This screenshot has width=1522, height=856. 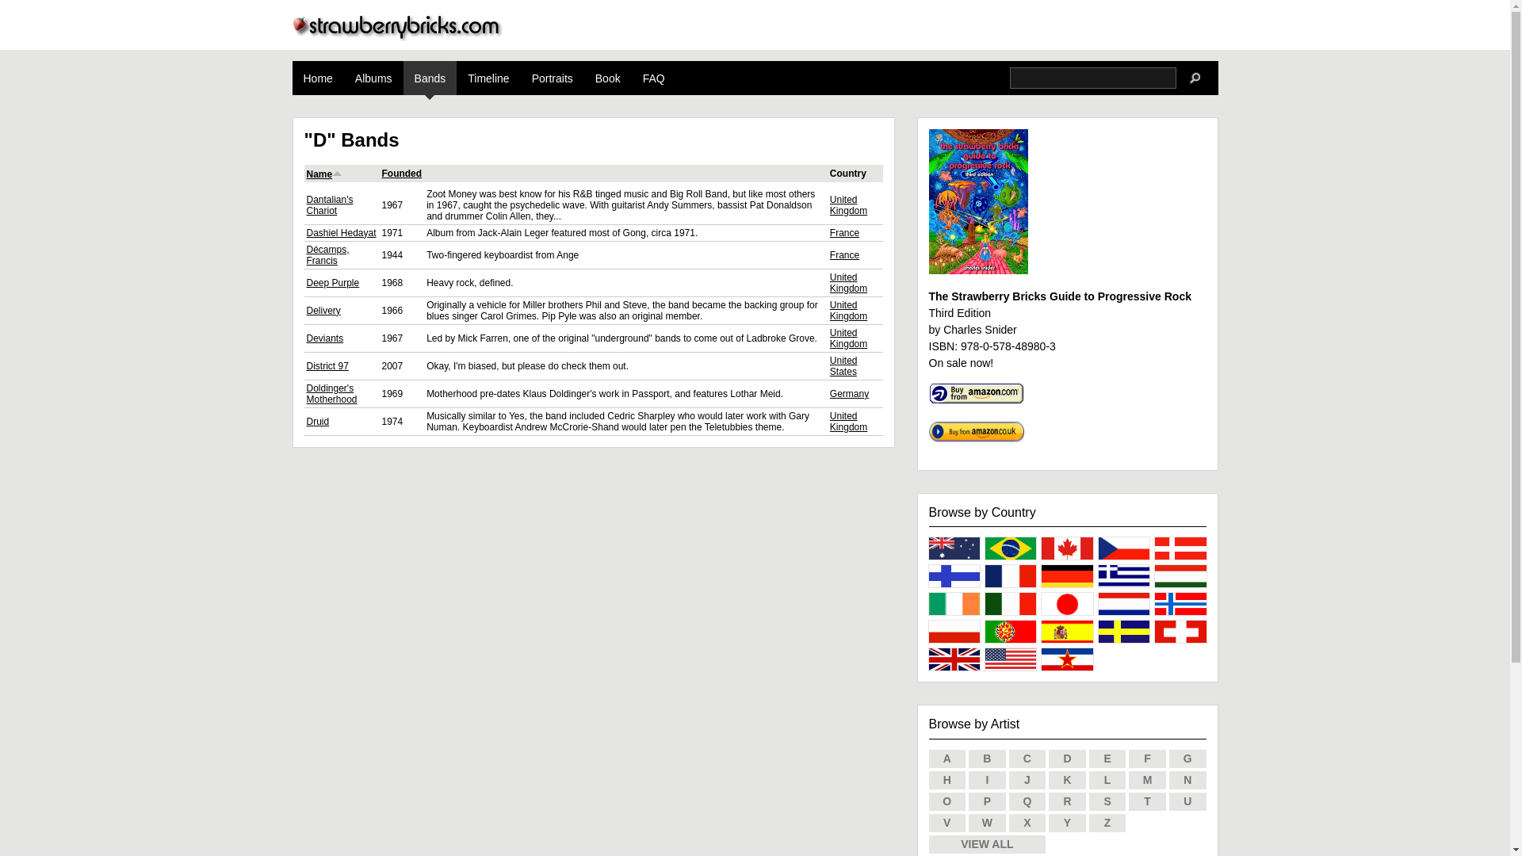 What do you see at coordinates (341, 233) in the screenshot?
I see `Dashiel Hedayat` at bounding box center [341, 233].